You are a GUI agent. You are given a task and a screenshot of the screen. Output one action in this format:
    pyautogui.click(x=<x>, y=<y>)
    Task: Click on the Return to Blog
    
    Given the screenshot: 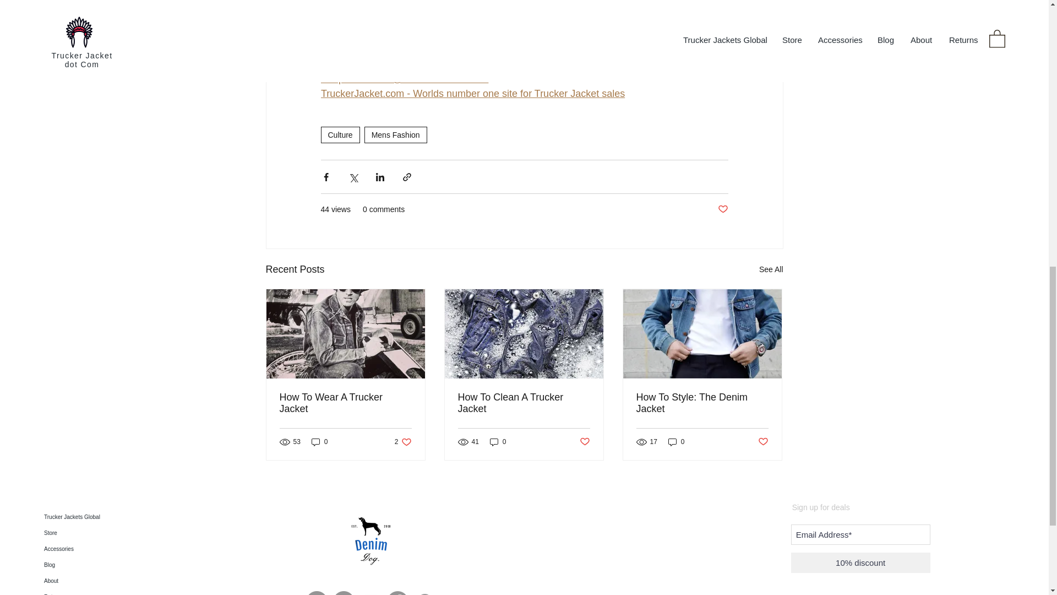 What is the action you would take?
    pyautogui.click(x=351, y=48)
    